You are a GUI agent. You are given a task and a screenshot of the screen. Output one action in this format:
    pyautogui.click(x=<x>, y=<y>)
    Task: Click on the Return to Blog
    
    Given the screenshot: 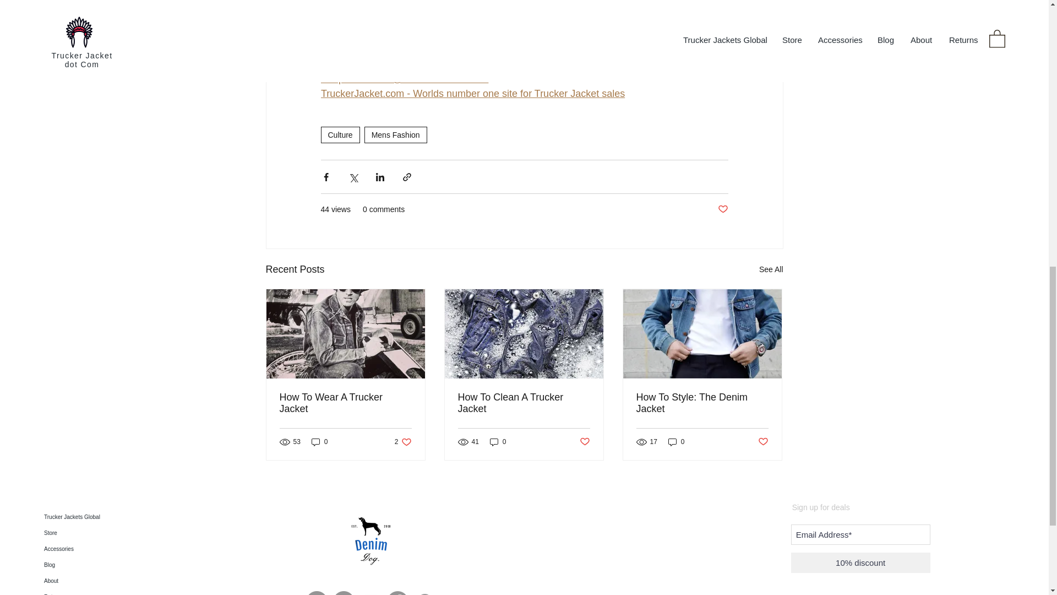 What is the action you would take?
    pyautogui.click(x=351, y=48)
    